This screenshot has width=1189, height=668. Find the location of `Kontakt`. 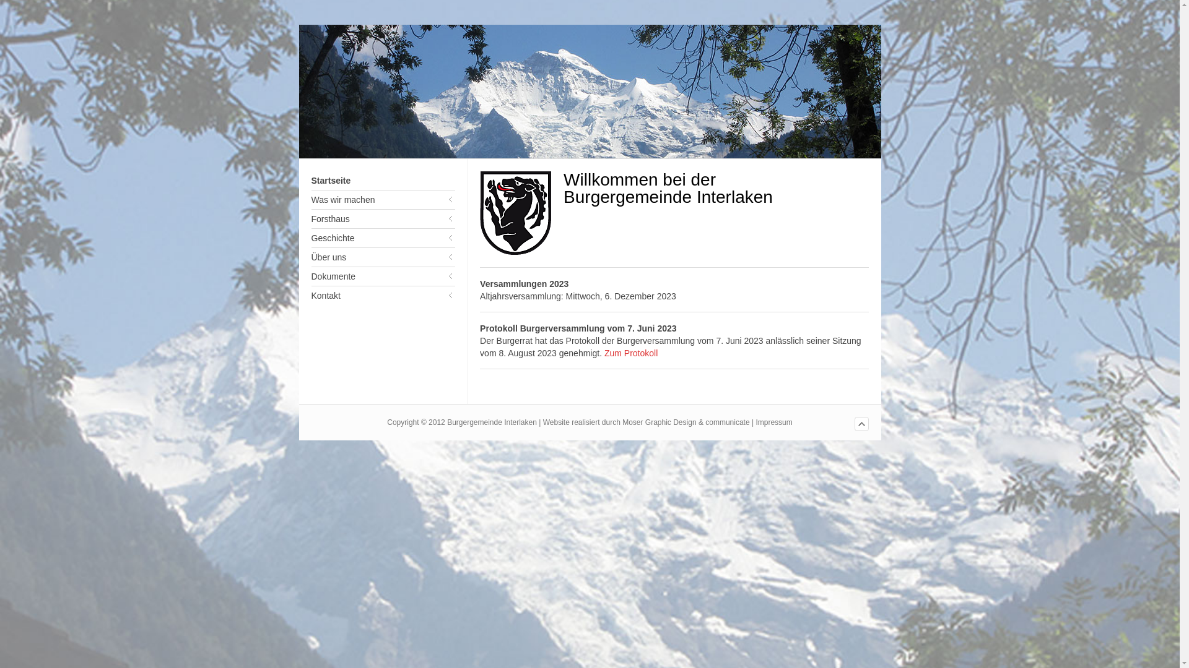

Kontakt is located at coordinates (383, 296).